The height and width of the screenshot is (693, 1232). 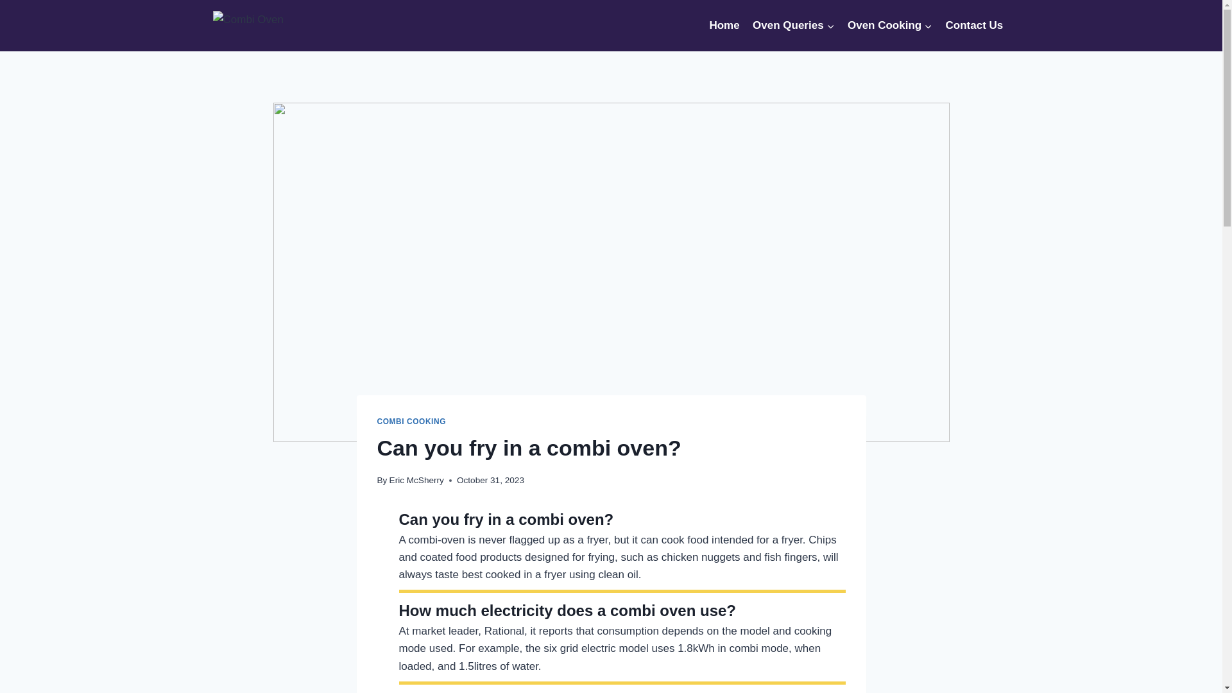 I want to click on COMBI COOKING, so click(x=411, y=422).